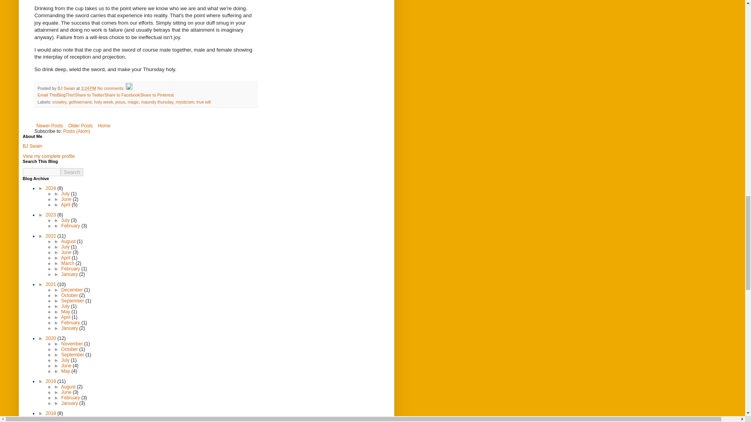 The image size is (751, 422). I want to click on 2023, so click(52, 215).